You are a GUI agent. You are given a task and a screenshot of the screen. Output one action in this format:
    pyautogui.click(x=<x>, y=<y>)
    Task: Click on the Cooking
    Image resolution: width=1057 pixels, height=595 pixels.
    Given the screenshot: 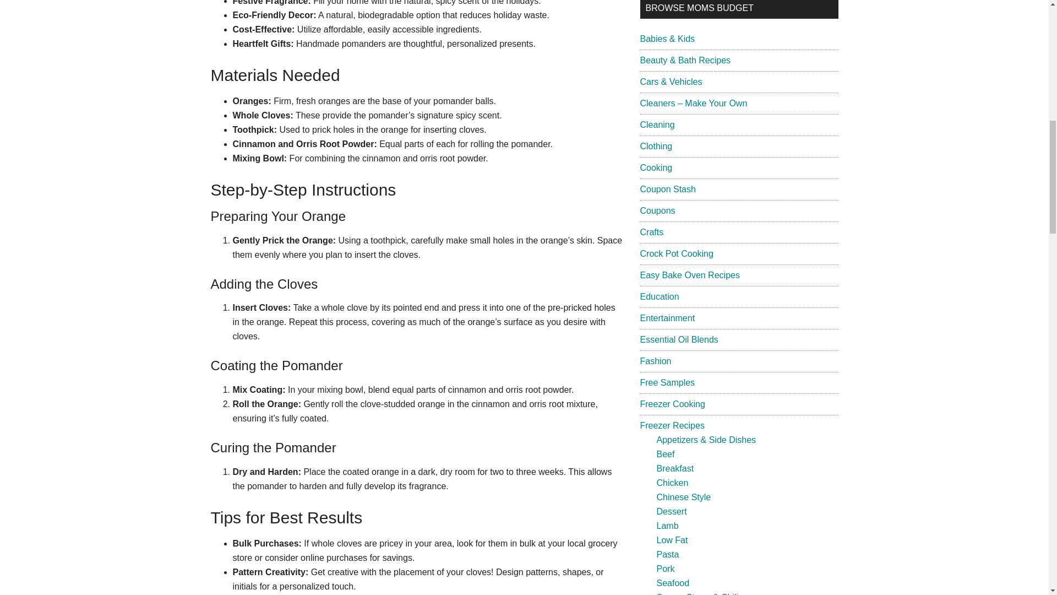 What is the action you would take?
    pyautogui.click(x=656, y=167)
    